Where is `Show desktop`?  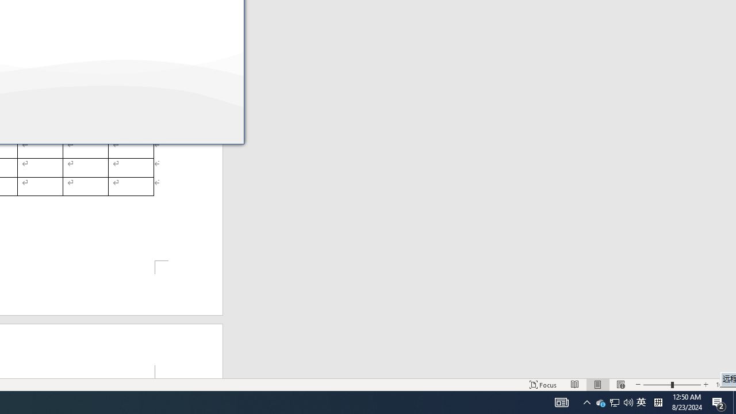 Show desktop is located at coordinates (641, 402).